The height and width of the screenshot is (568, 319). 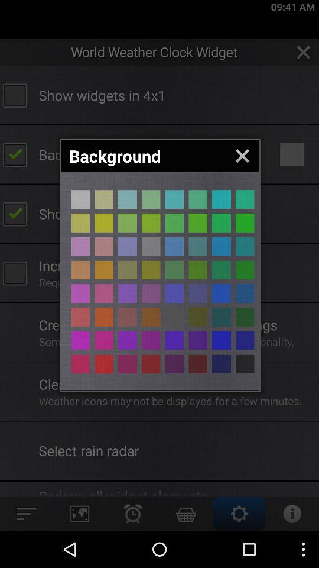 What do you see at coordinates (198, 340) in the screenshot?
I see `orange background` at bounding box center [198, 340].